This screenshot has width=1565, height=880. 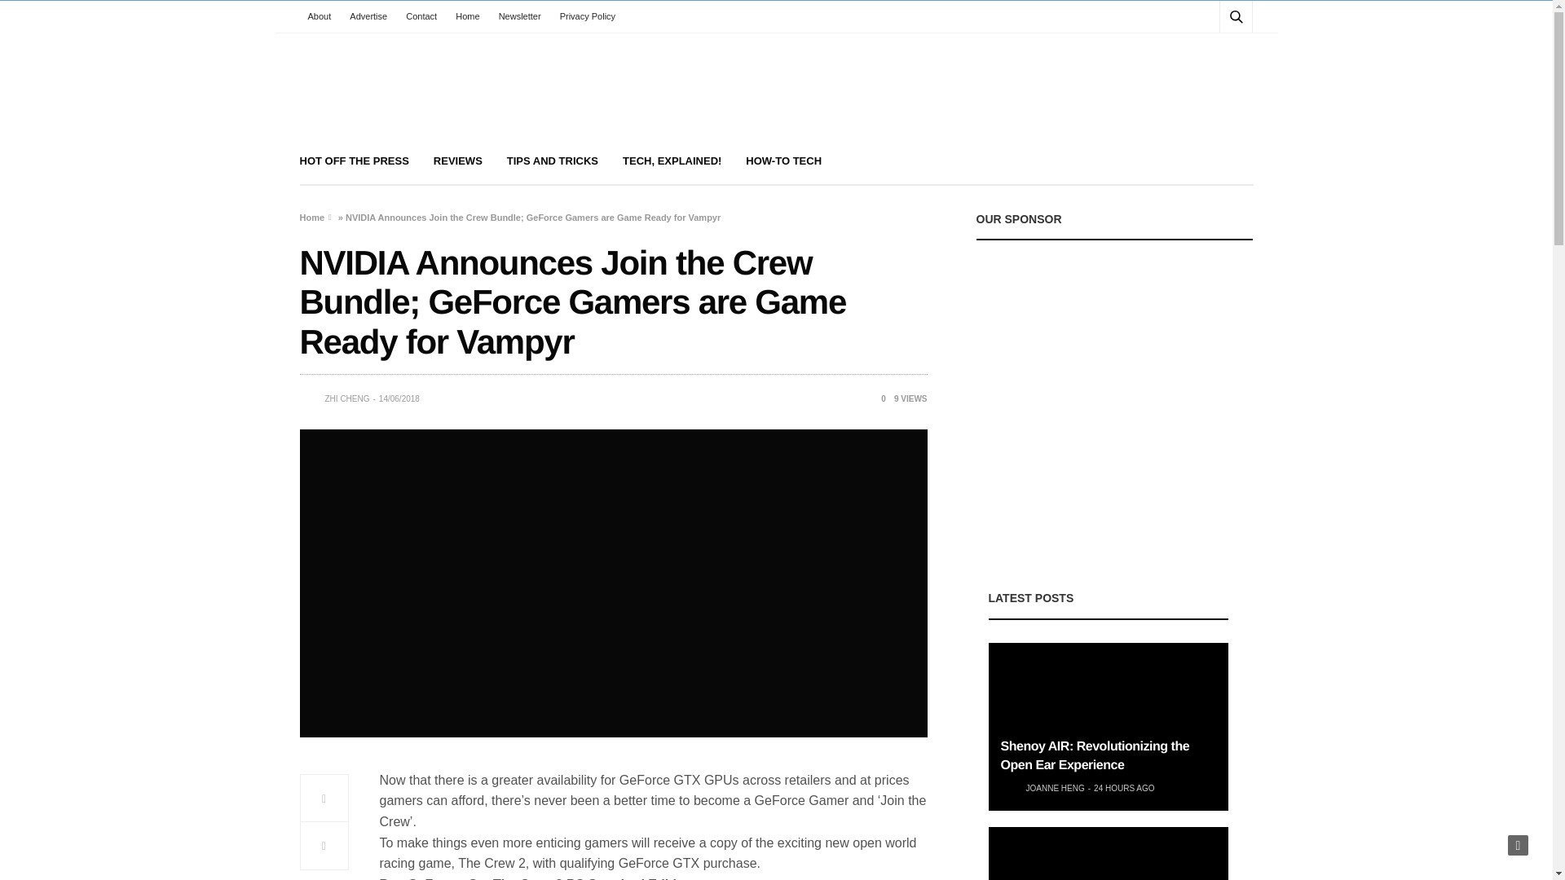 What do you see at coordinates (467, 16) in the screenshot?
I see `Home` at bounding box center [467, 16].